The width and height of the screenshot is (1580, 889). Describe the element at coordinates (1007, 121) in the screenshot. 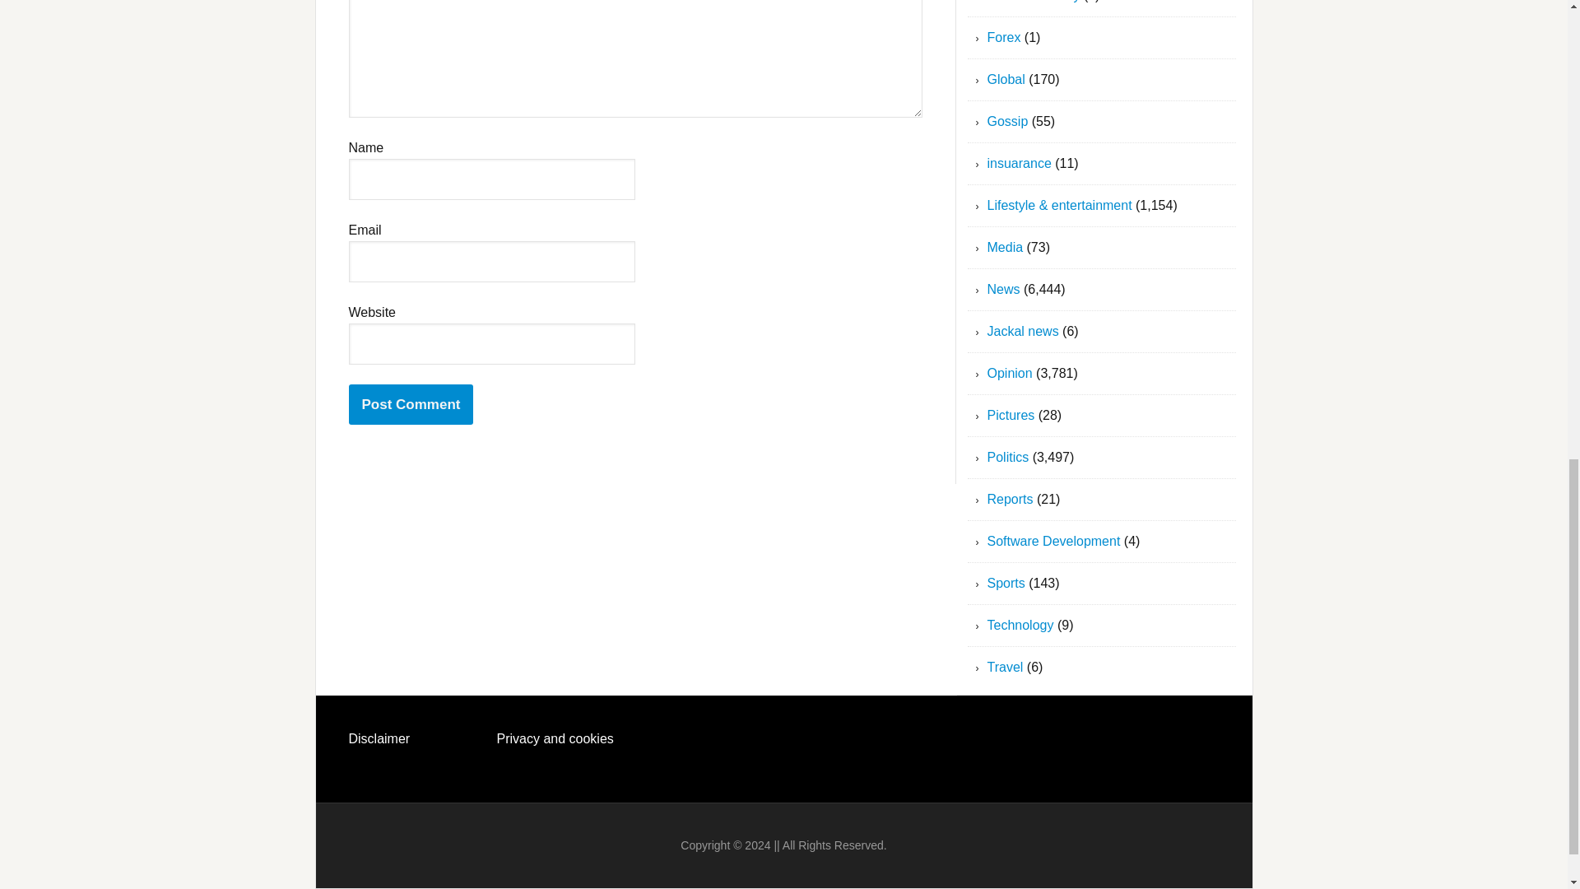

I see `Gossip` at that location.